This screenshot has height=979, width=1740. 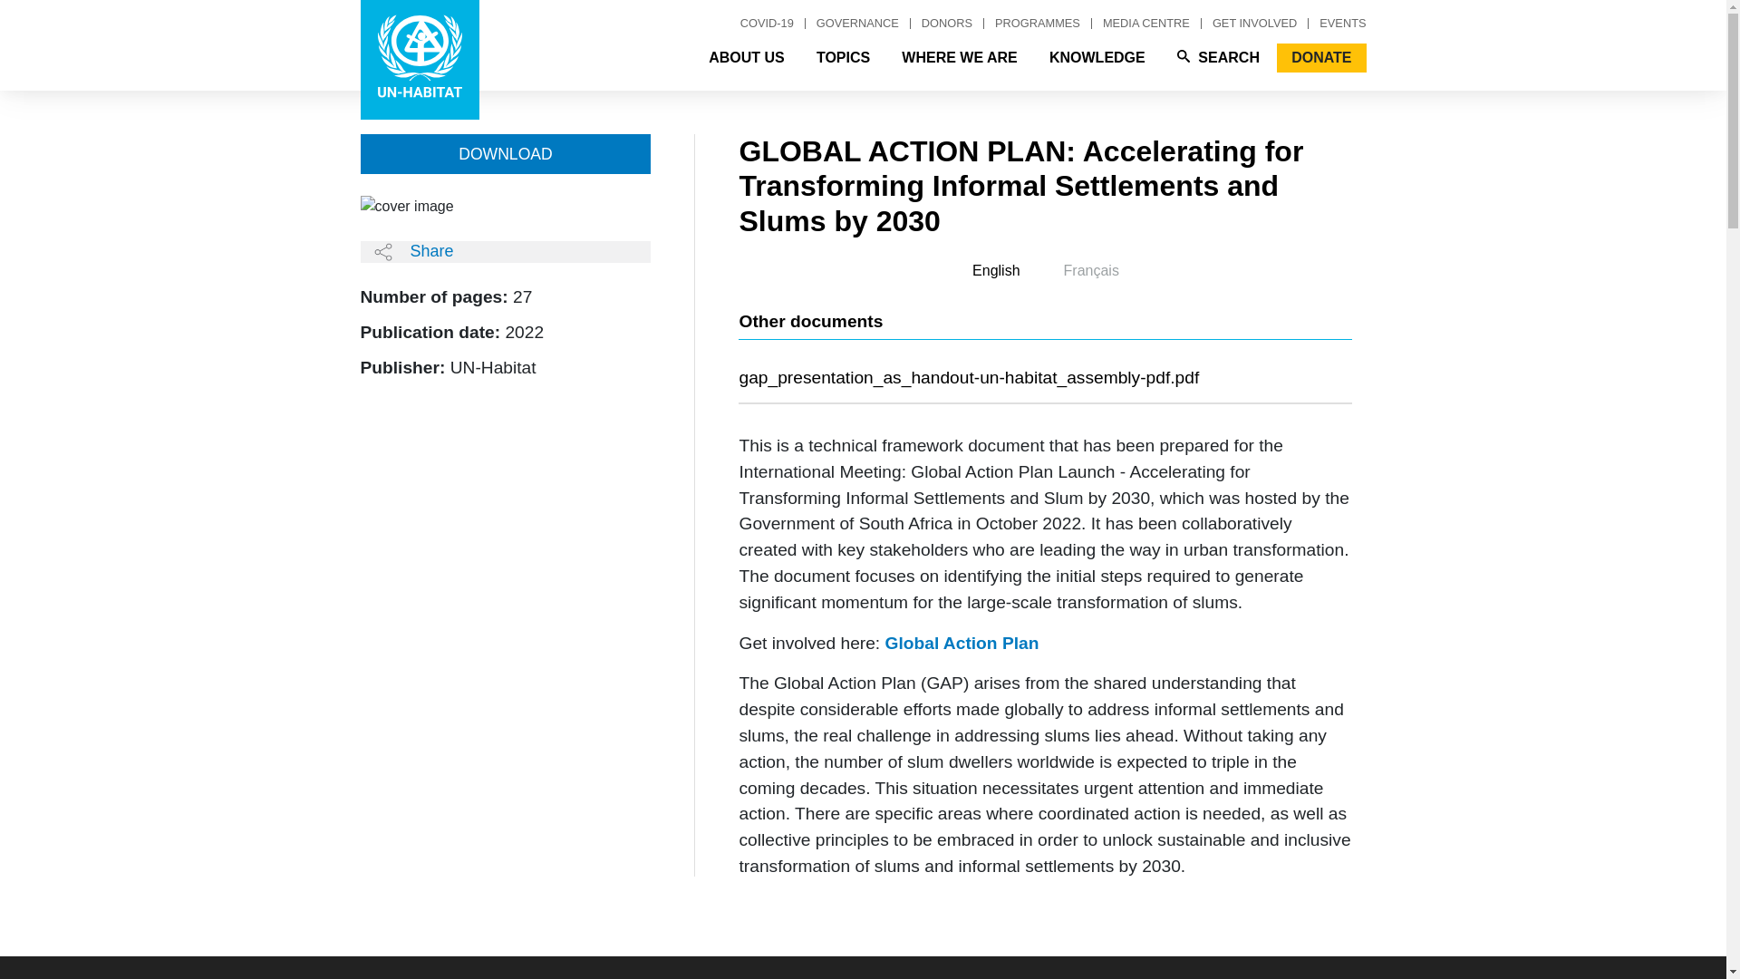 What do you see at coordinates (1254, 24) in the screenshot?
I see `GET INVOLVED` at bounding box center [1254, 24].